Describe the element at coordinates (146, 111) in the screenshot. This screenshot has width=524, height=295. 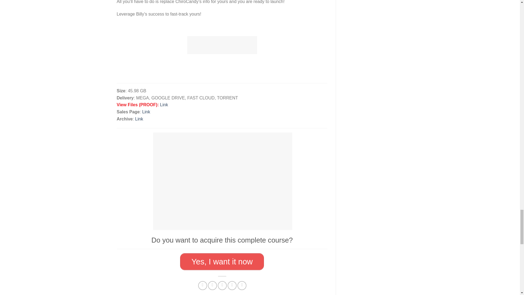
I see `Link` at that location.